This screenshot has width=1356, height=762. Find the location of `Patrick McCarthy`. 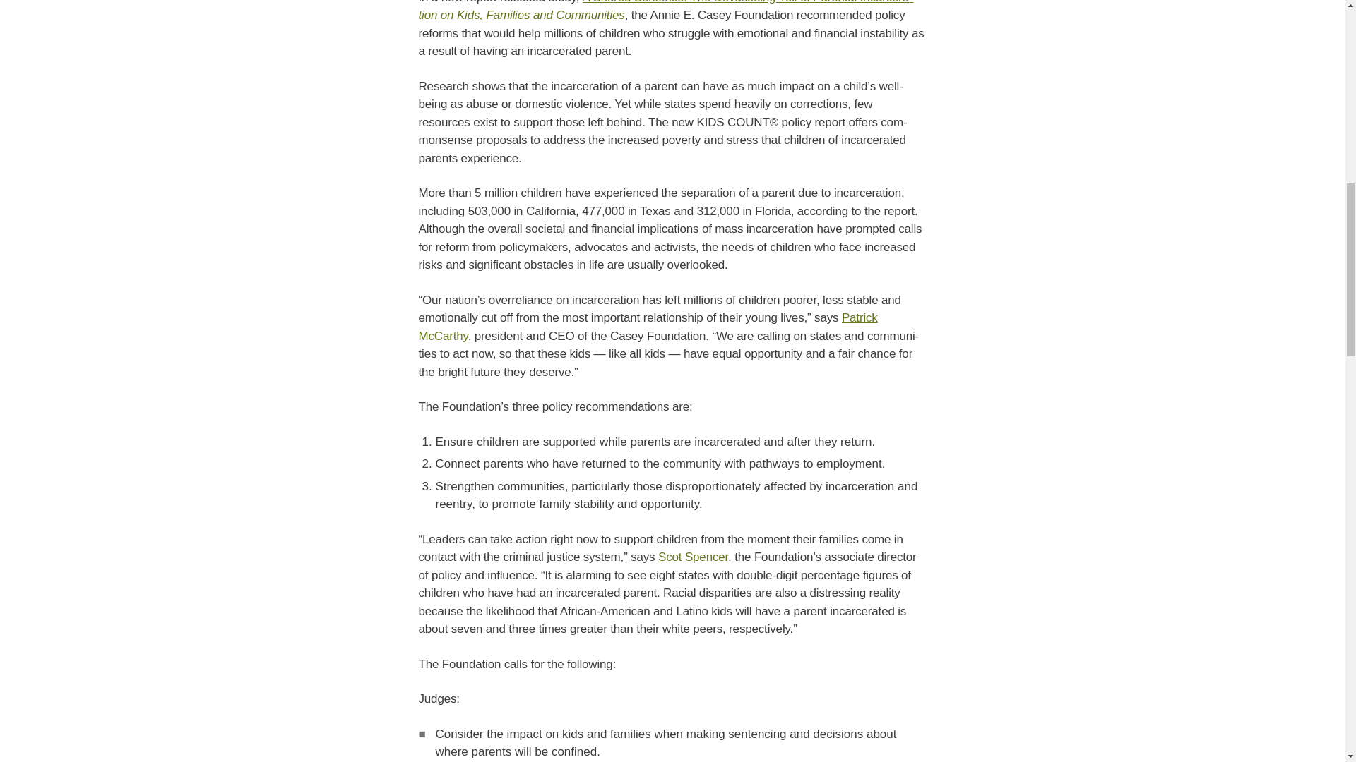

Patrick McCarthy is located at coordinates (647, 327).